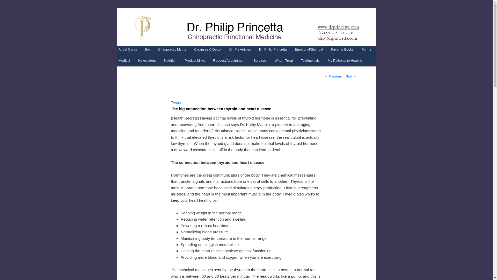 The image size is (497, 280). I want to click on Bio, so click(148, 49).